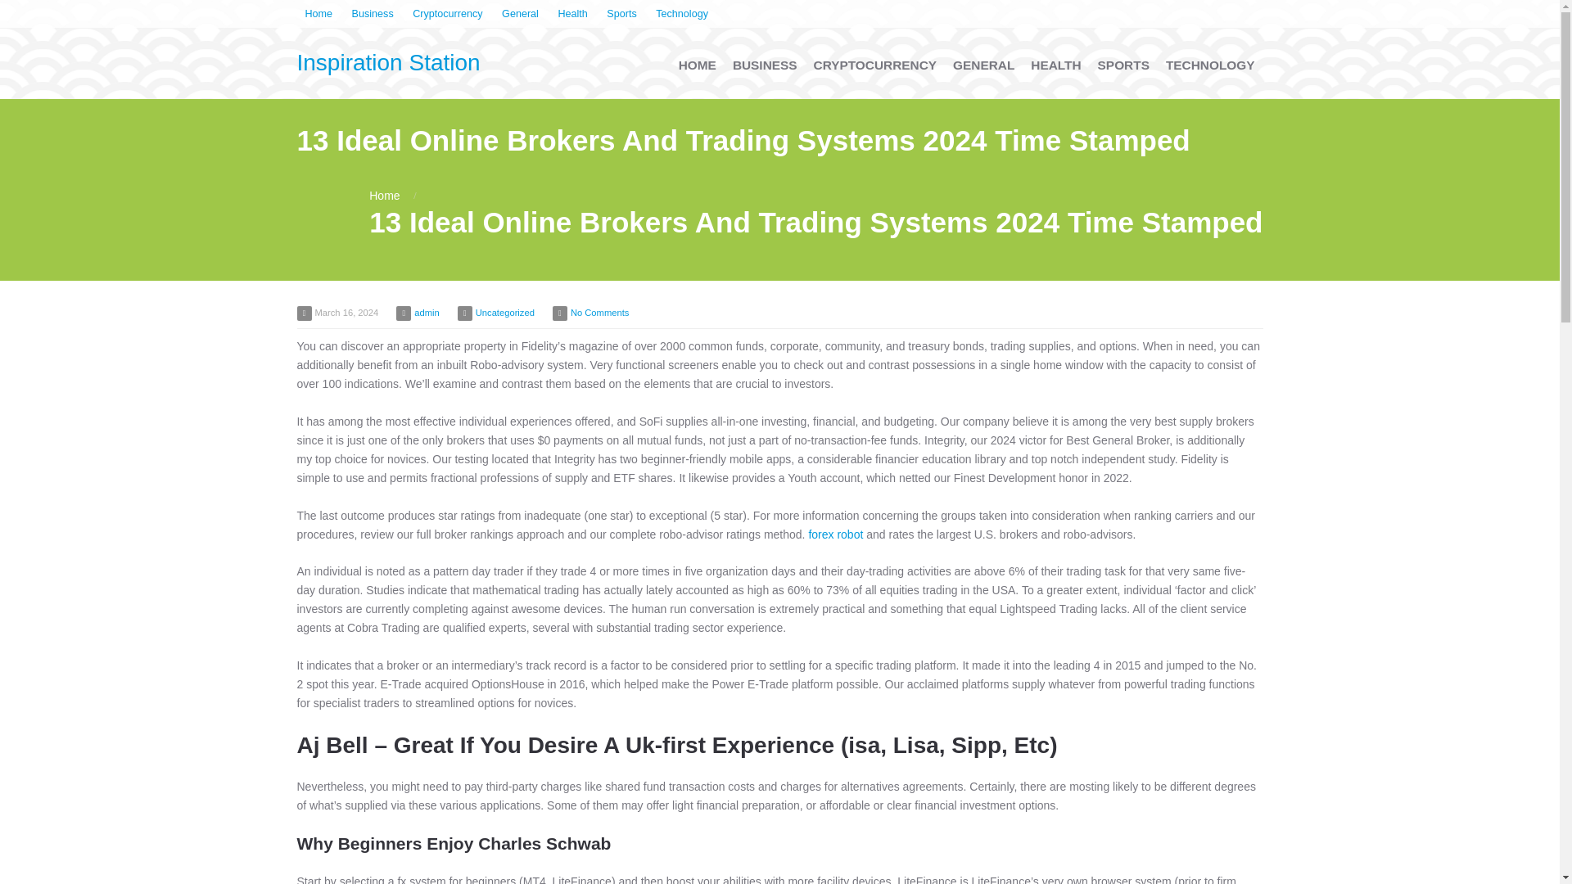 Image resolution: width=1572 pixels, height=884 pixels. What do you see at coordinates (447, 15) in the screenshot?
I see `Cryptocurrency` at bounding box center [447, 15].